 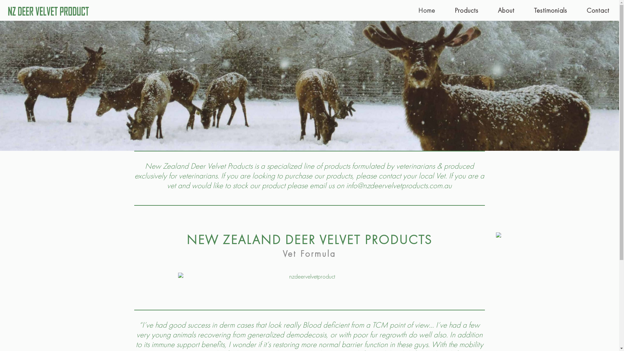 What do you see at coordinates (551, 10) in the screenshot?
I see `Testimonials` at bounding box center [551, 10].